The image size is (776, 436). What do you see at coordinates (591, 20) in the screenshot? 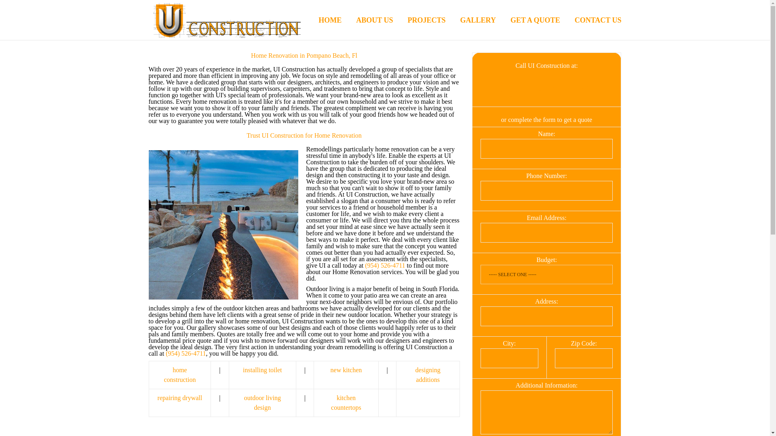
I see `CONTACT US` at bounding box center [591, 20].